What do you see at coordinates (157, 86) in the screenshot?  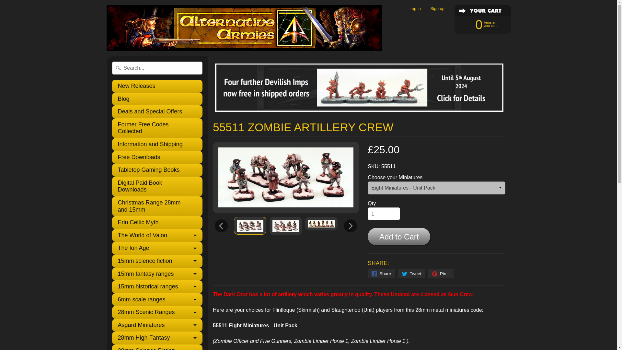 I see `New Releases` at bounding box center [157, 86].